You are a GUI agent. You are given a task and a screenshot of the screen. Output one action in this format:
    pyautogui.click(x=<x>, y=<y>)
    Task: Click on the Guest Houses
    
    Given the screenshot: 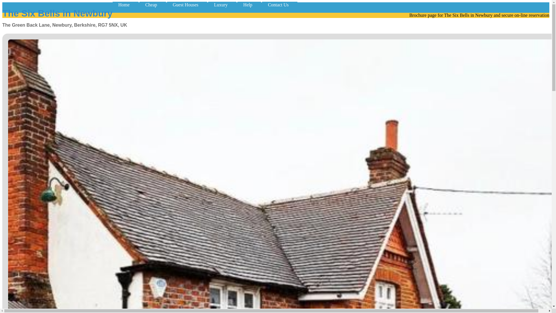 What is the action you would take?
    pyautogui.click(x=187, y=5)
    